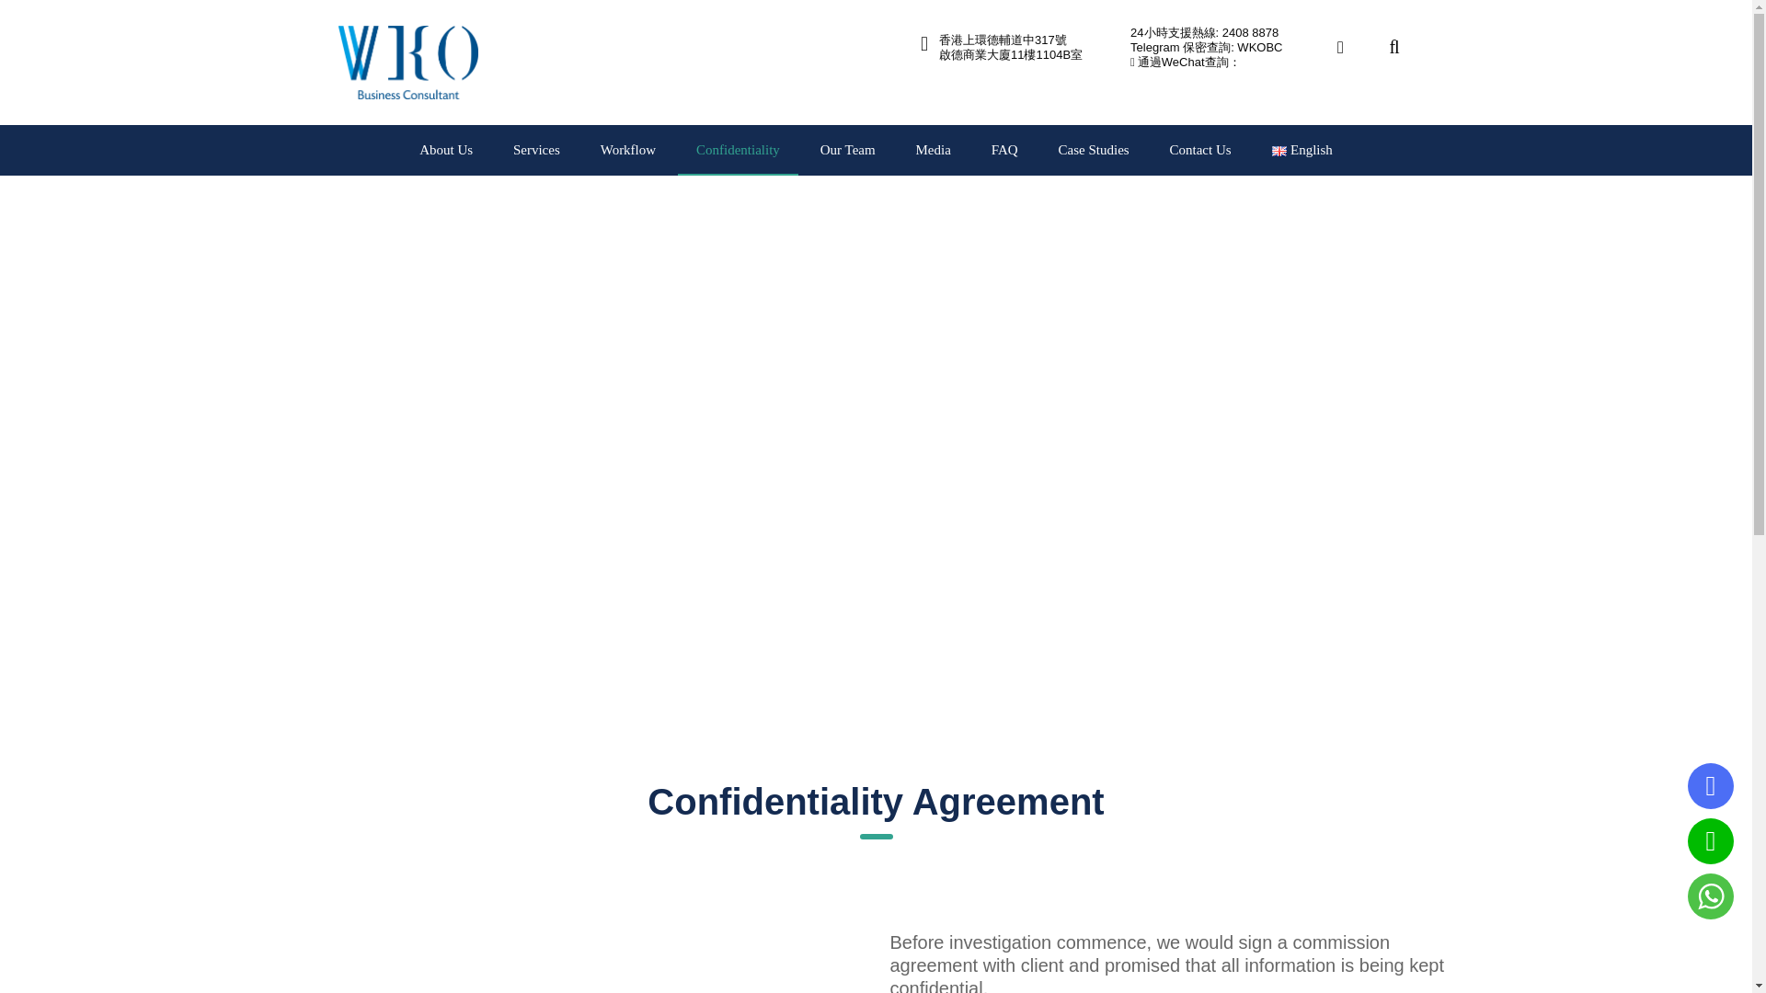 This screenshot has height=993, width=1766. I want to click on English, so click(1301, 151).